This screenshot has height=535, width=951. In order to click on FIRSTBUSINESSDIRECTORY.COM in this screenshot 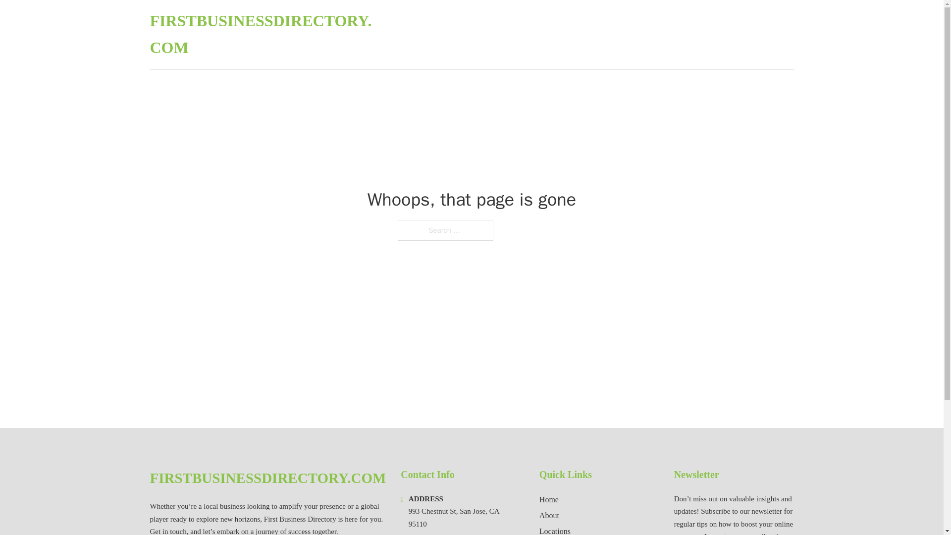, I will do `click(262, 35)`.